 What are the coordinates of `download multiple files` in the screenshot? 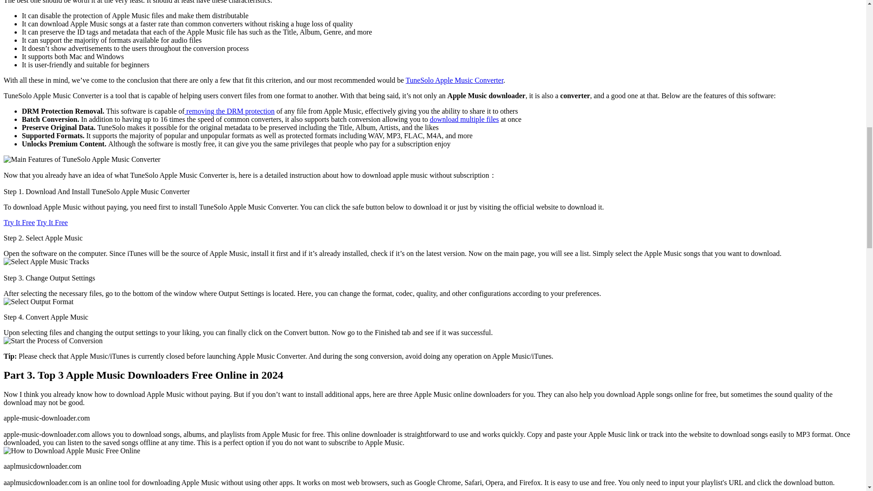 It's located at (464, 119).